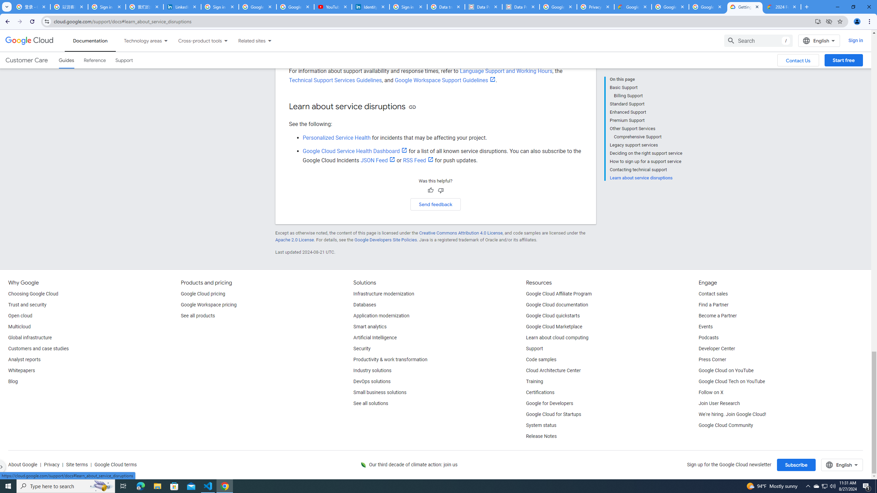  I want to click on Sign in - Google Accounts, so click(220, 7).